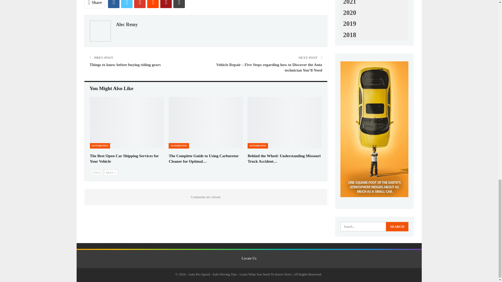 This screenshot has width=502, height=282. What do you see at coordinates (111, 88) in the screenshot?
I see `You Might Also Like` at bounding box center [111, 88].